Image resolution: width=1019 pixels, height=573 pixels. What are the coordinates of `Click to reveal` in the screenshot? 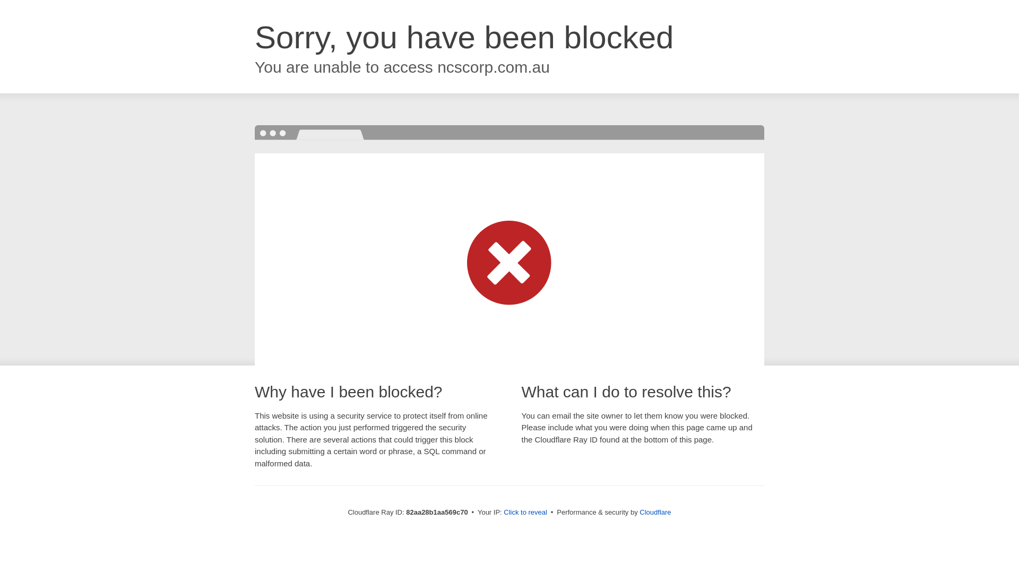 It's located at (525, 513).